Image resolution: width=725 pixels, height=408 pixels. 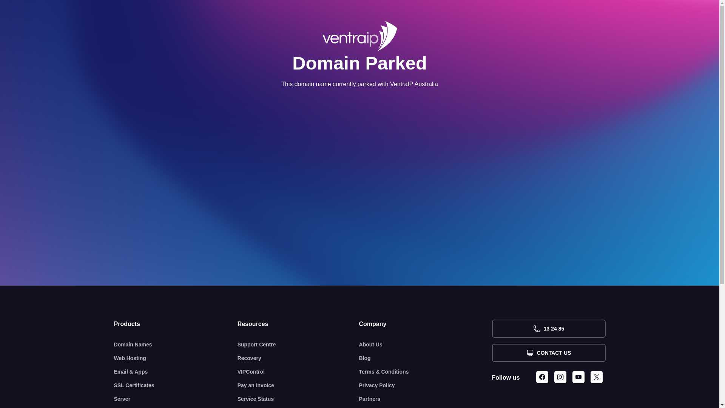 What do you see at coordinates (426, 358) in the screenshot?
I see `Blog` at bounding box center [426, 358].